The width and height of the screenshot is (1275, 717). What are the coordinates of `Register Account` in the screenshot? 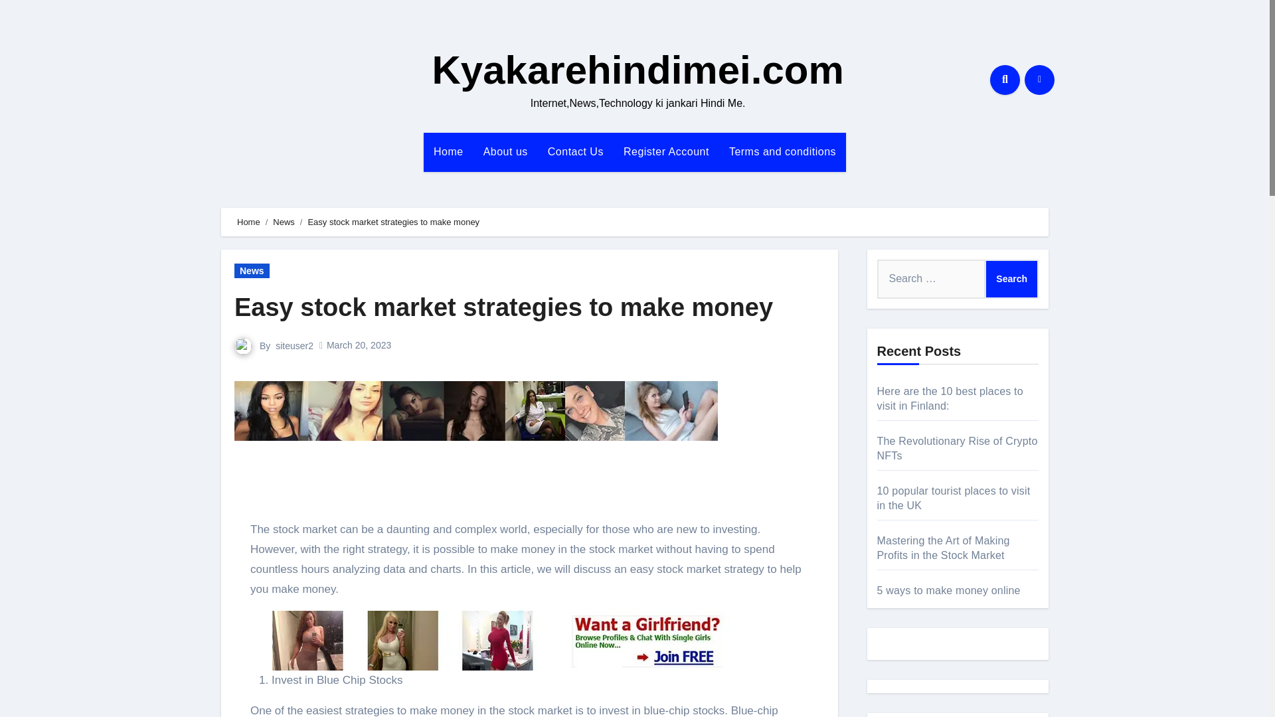 It's located at (665, 151).